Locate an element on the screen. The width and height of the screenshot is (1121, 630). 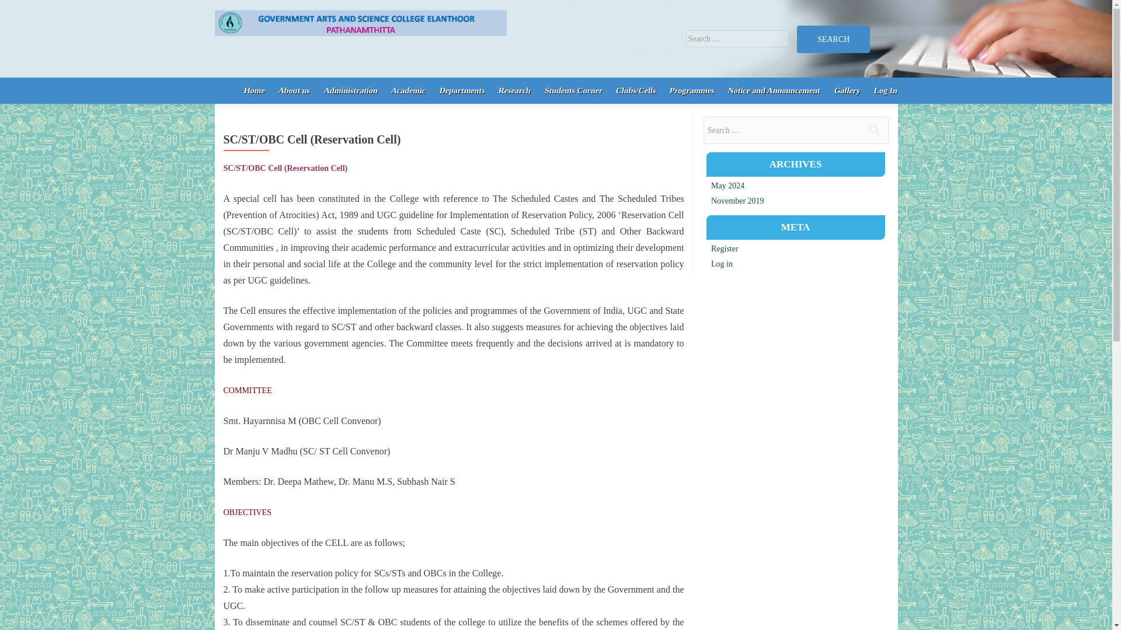
Research is located at coordinates (513, 90).